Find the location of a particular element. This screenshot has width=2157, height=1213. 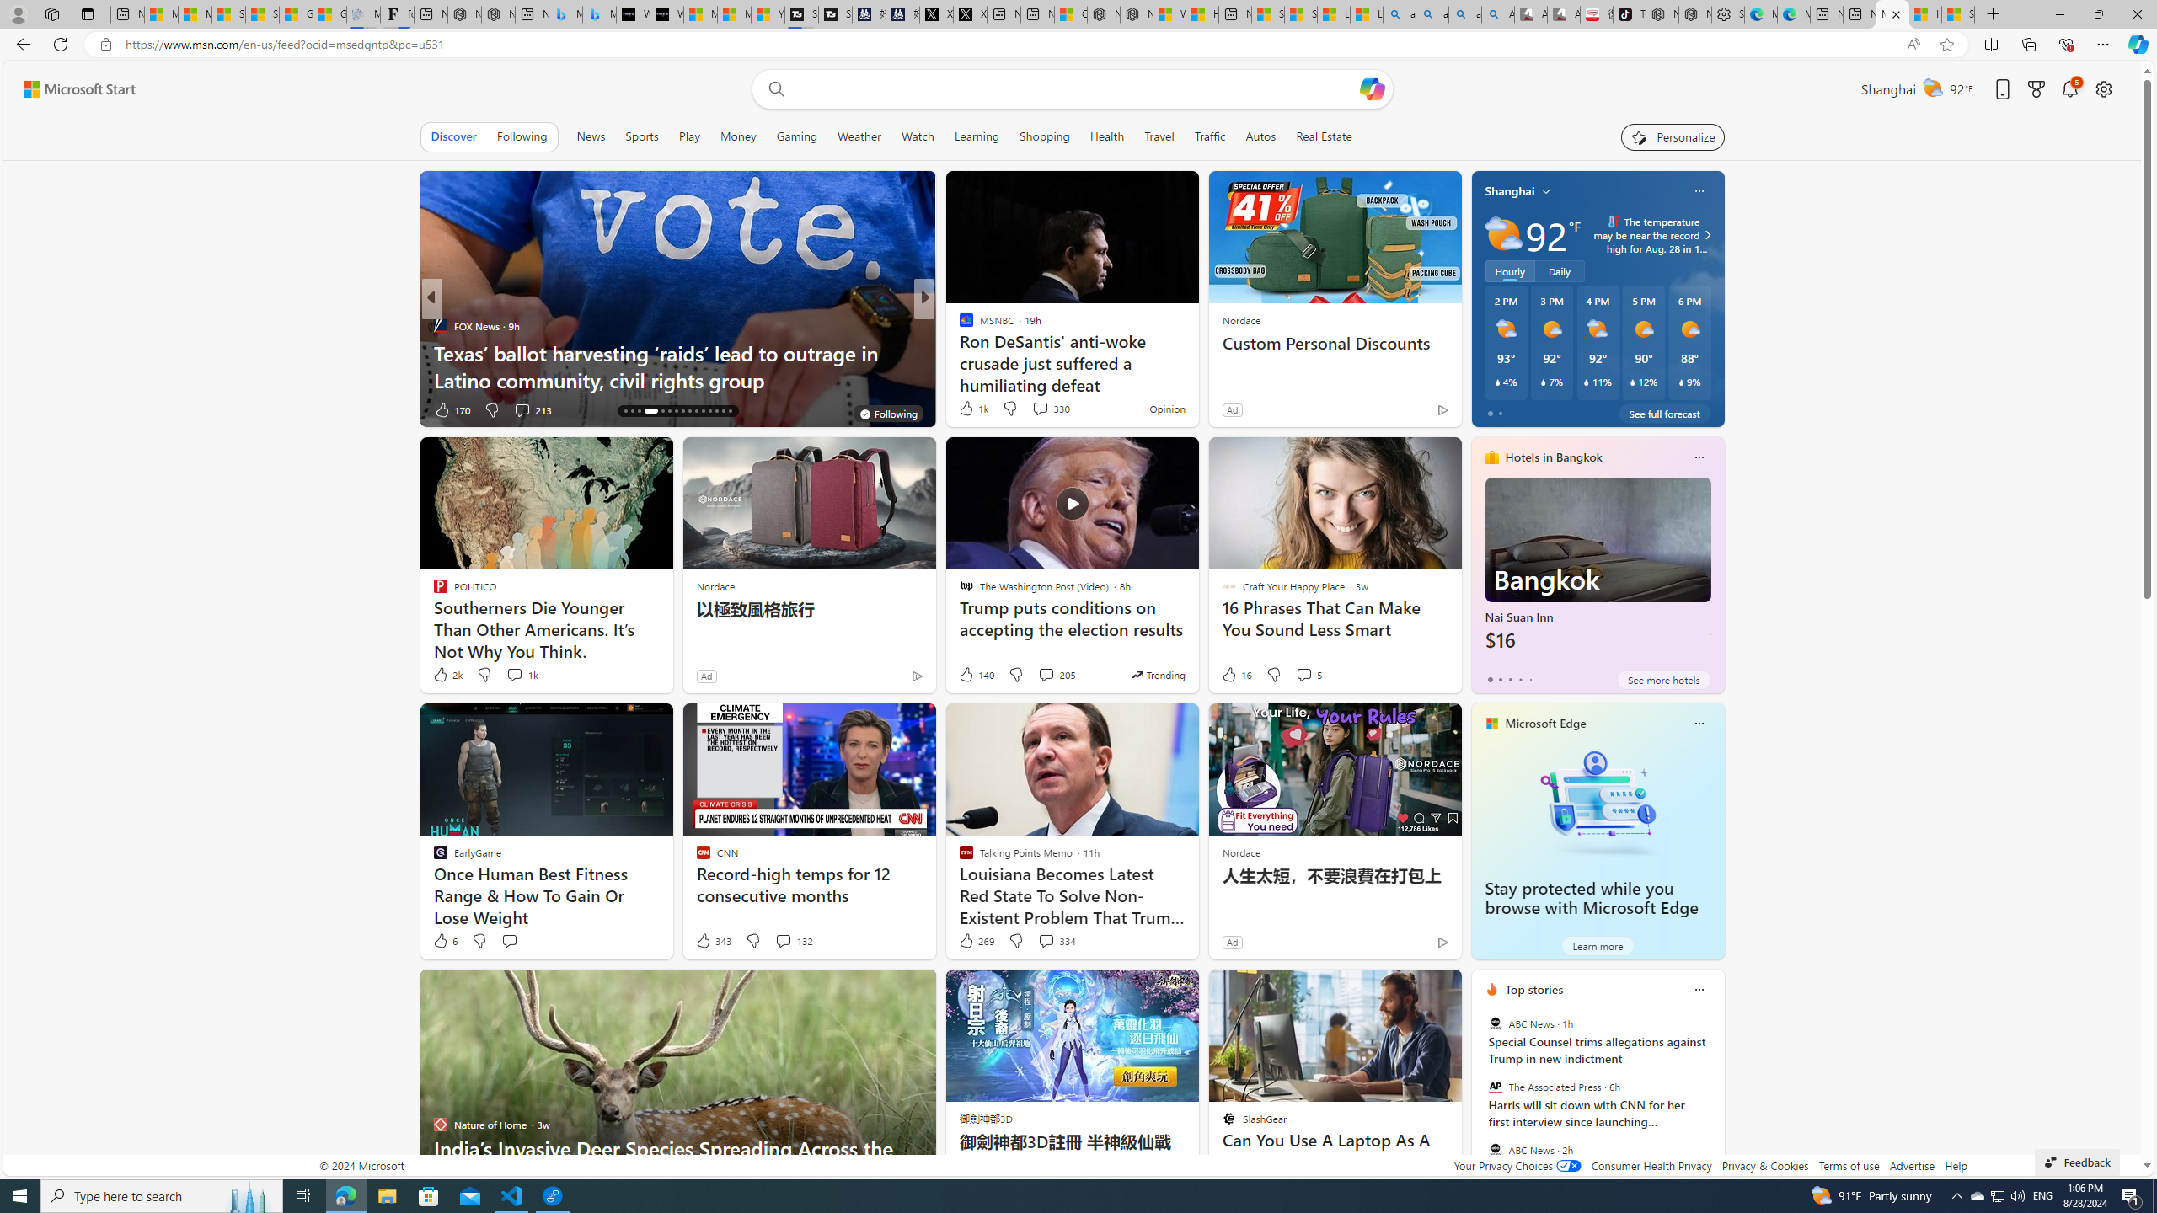

18 Ways to Tank Your Respect: Behaviors That Turn People Off is located at coordinates (1196, 366).